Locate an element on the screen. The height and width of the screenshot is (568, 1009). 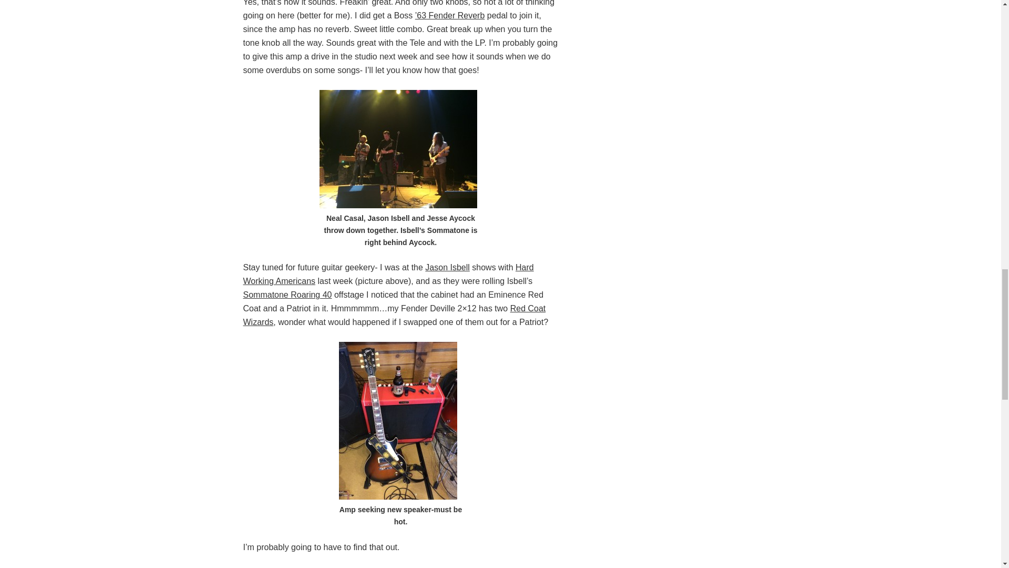
Red Coat Wizards is located at coordinates (394, 315).